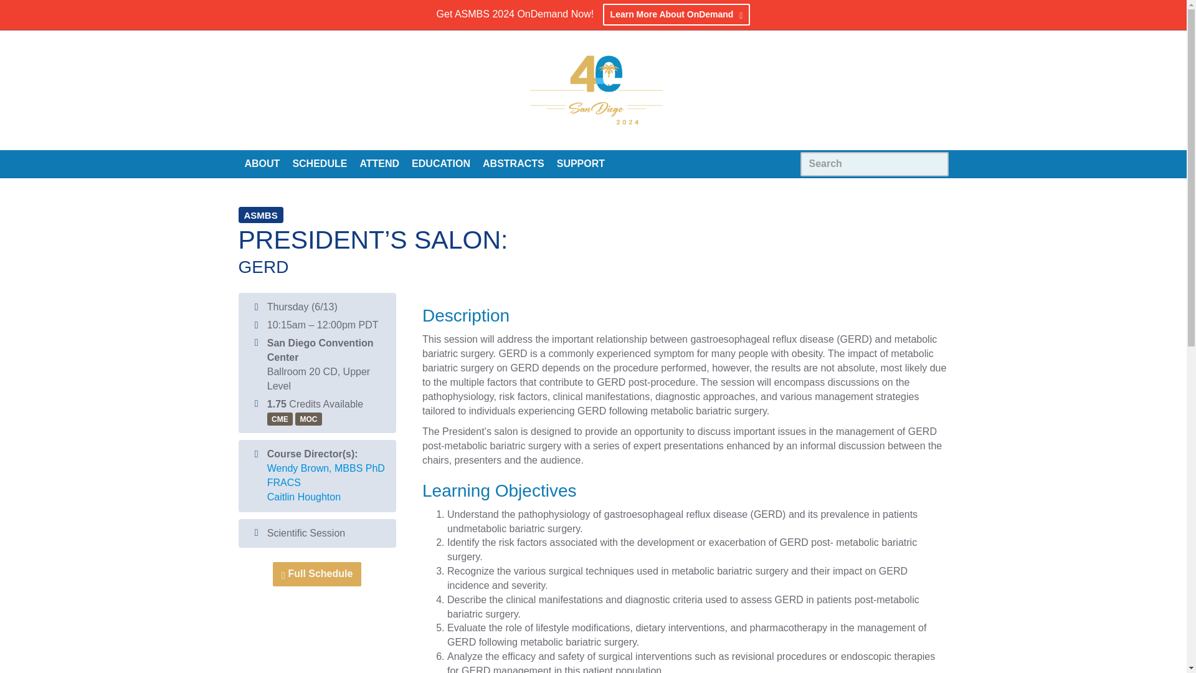 The width and height of the screenshot is (1196, 673). I want to click on ABSTRACTS, so click(513, 163).